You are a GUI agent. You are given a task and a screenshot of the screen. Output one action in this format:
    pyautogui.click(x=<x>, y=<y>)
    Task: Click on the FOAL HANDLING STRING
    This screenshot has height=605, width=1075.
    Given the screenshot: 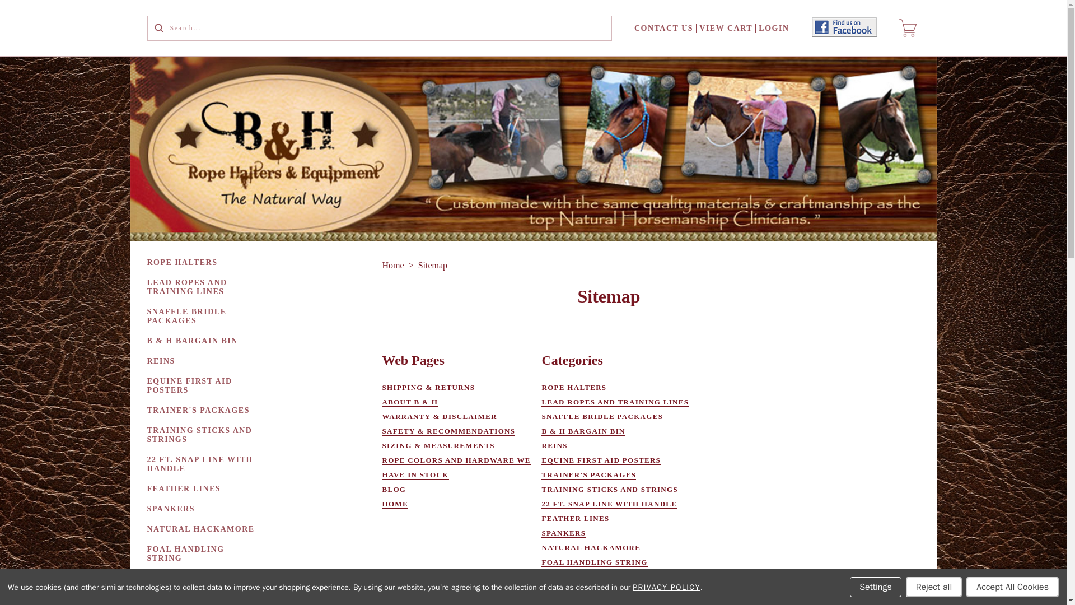 What is the action you would take?
    pyautogui.click(x=205, y=554)
    